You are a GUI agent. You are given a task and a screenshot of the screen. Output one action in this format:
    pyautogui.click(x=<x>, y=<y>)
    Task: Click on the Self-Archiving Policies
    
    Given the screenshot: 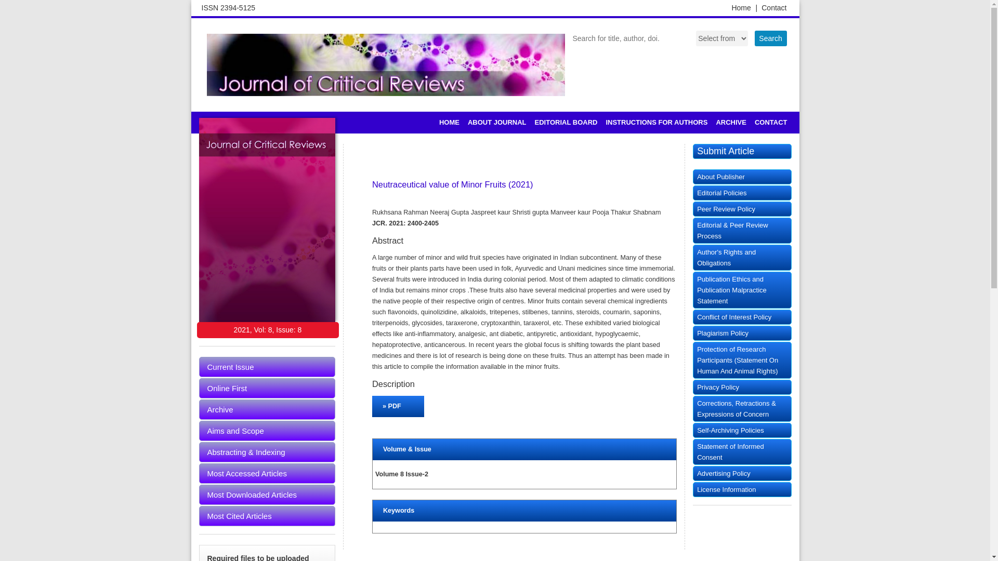 What is the action you would take?
    pyautogui.click(x=742, y=430)
    